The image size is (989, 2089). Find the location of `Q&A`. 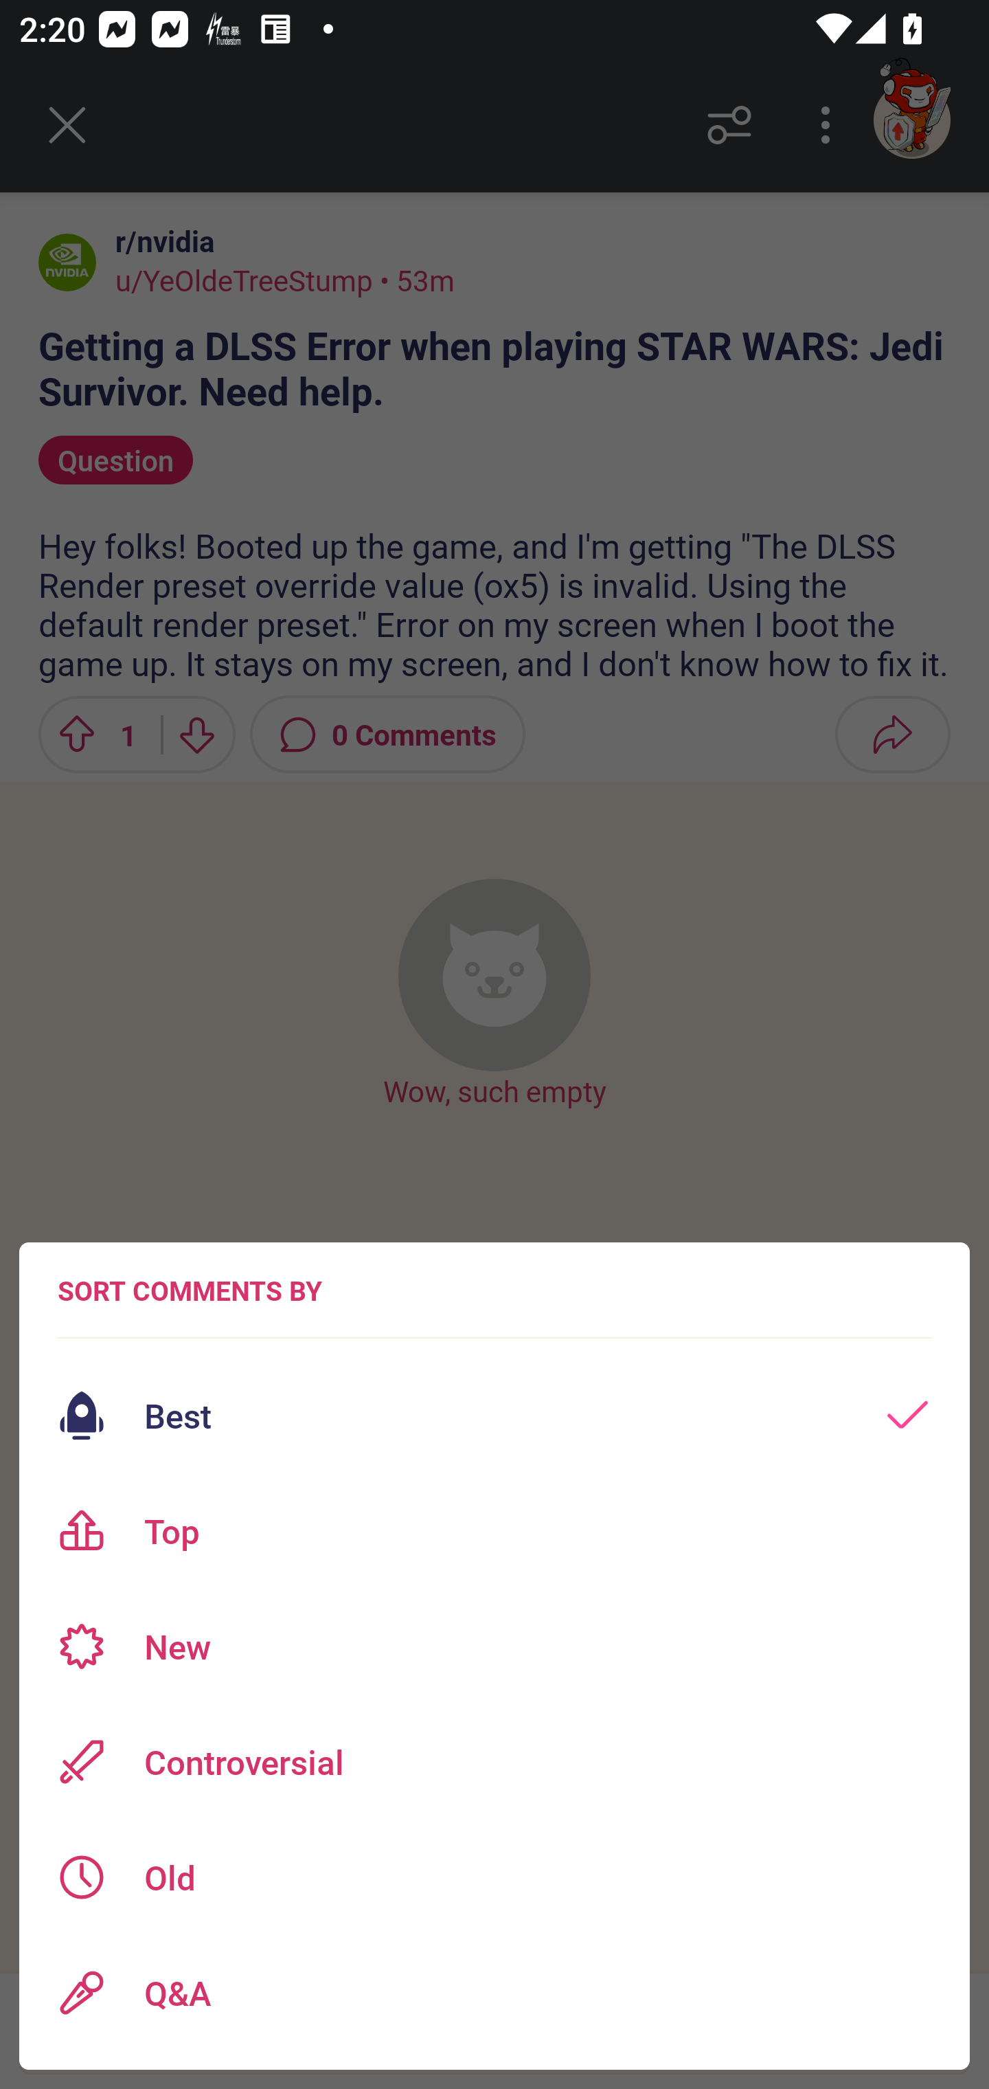

Q&A is located at coordinates (494, 1993).